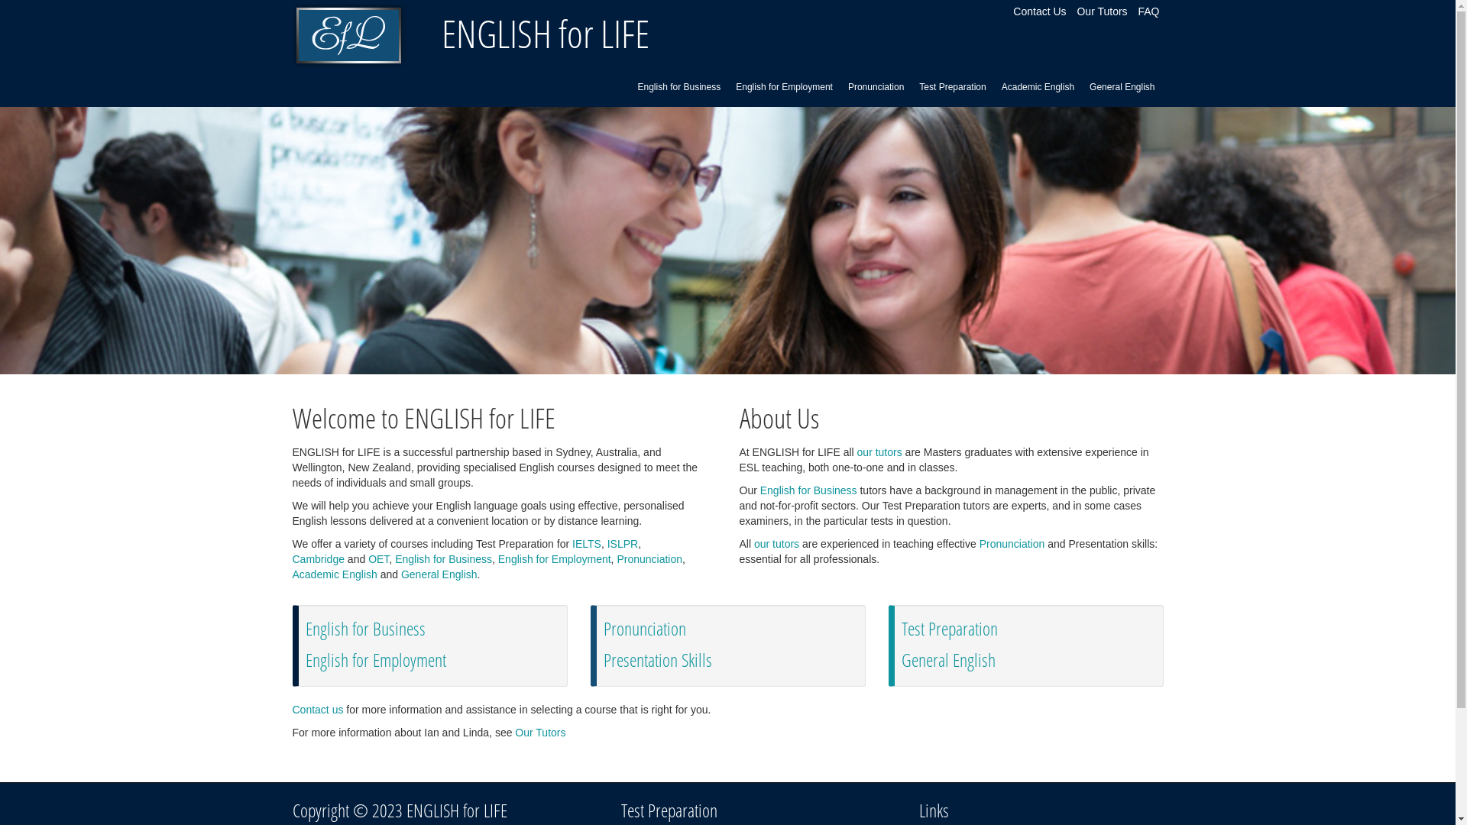 This screenshot has width=1467, height=825. I want to click on ENGLISH for LIFE, so click(546, 34).